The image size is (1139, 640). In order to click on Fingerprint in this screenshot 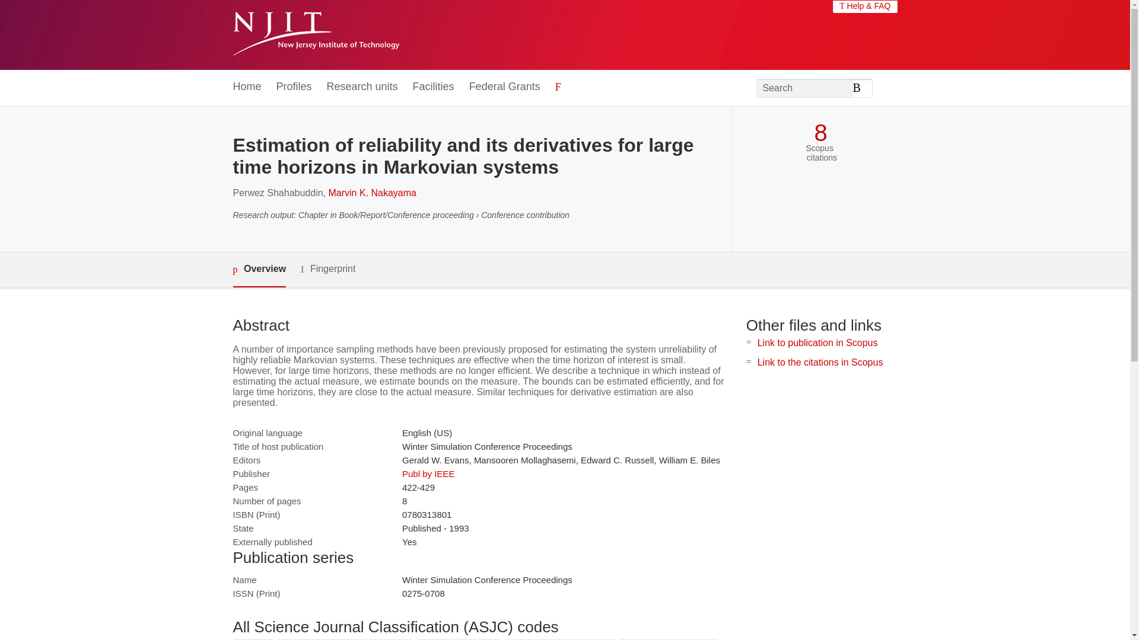, I will do `click(327, 269)`.